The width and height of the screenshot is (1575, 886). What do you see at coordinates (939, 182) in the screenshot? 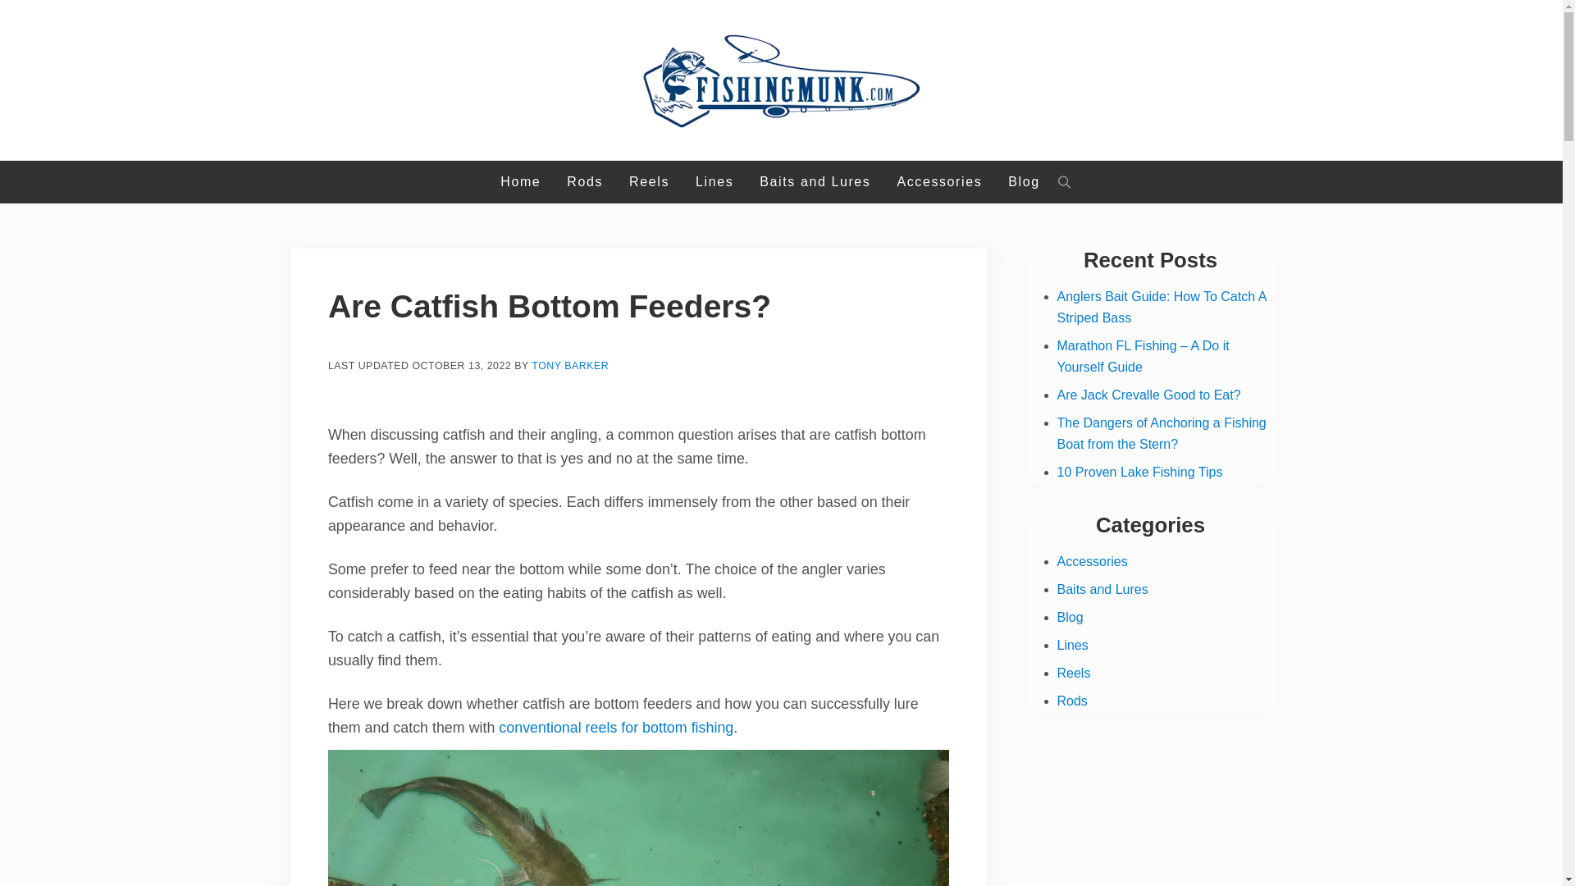
I see `Accessories` at bounding box center [939, 182].